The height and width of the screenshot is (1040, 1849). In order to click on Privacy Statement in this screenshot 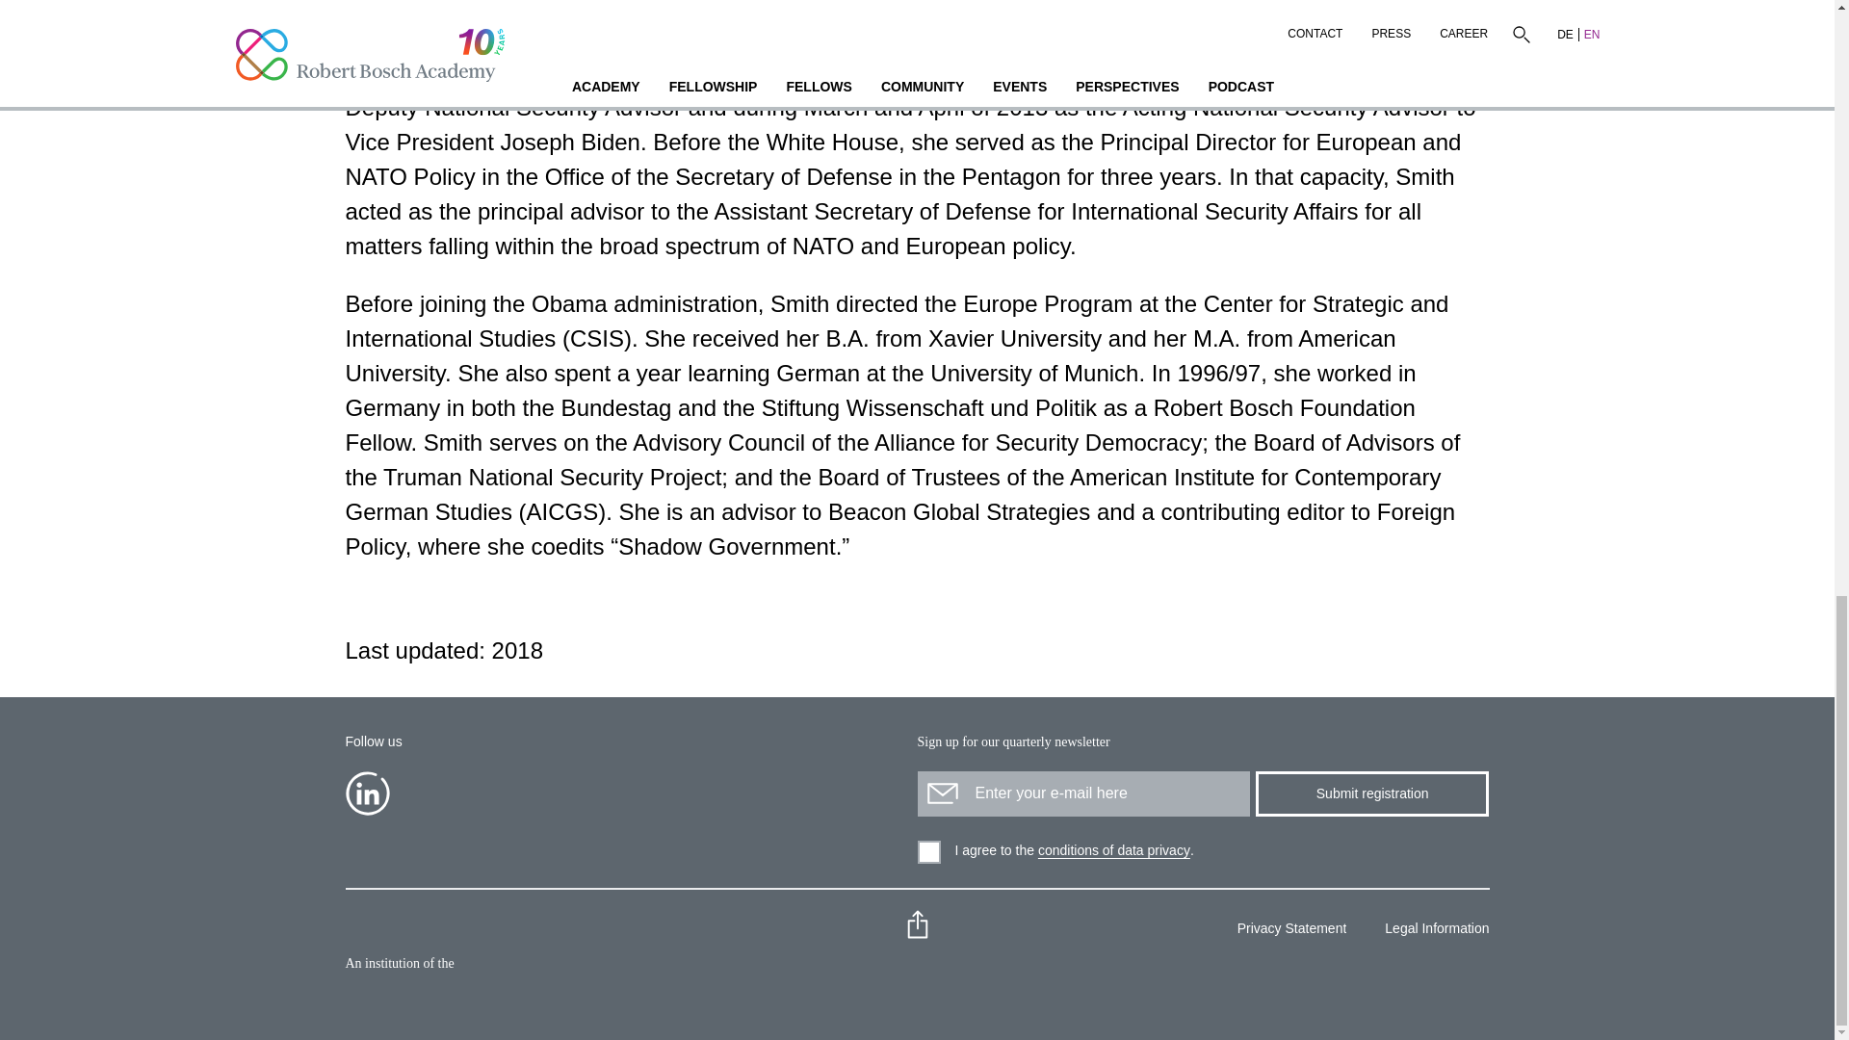, I will do `click(1285, 930)`.